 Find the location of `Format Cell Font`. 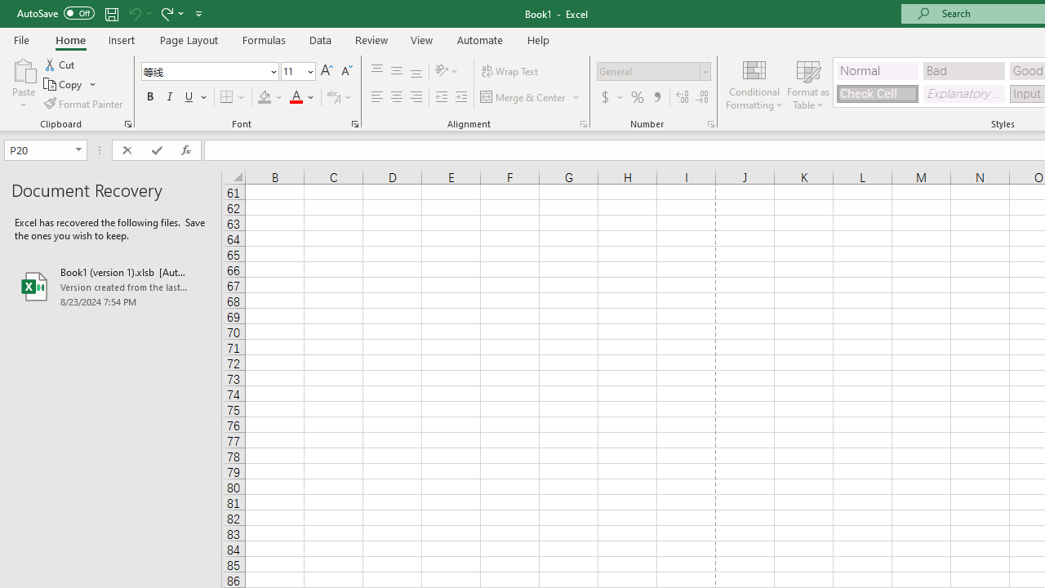

Format Cell Font is located at coordinates (354, 124).